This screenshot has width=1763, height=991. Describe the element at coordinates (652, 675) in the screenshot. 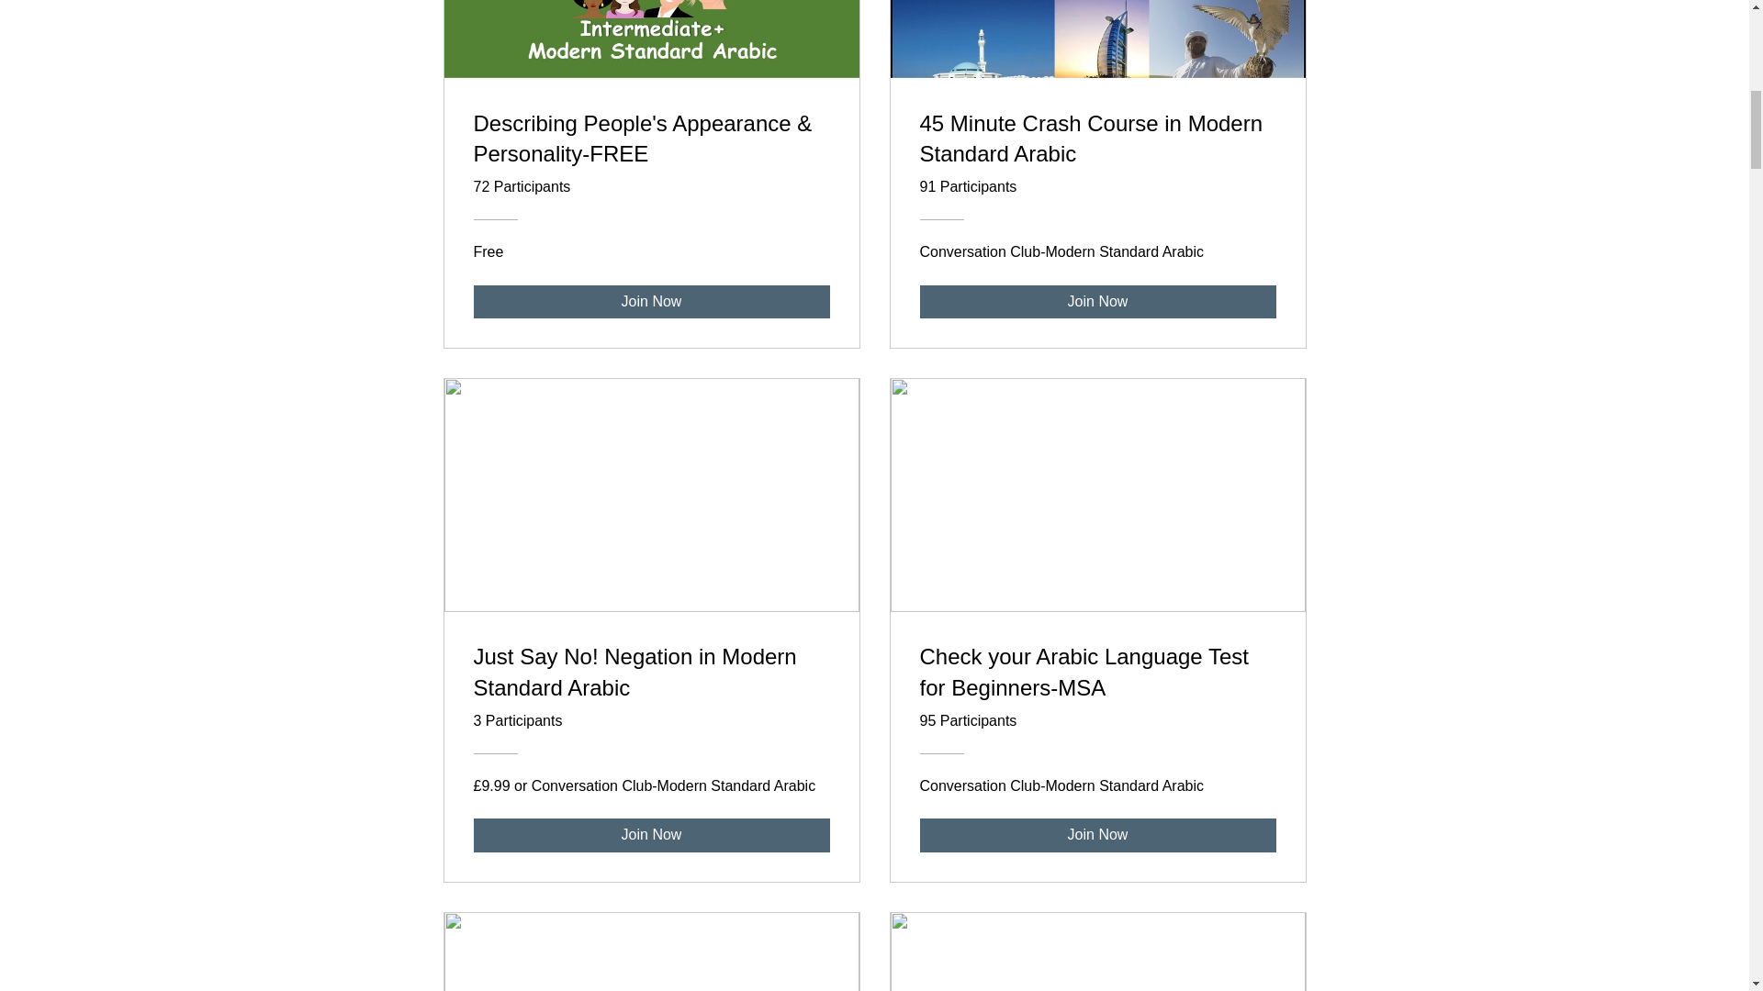

I see `Just Say No! Negation in Modern Standard Arabic` at that location.